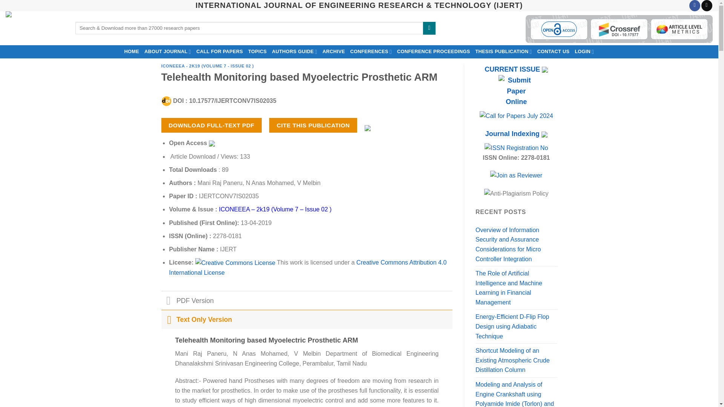 This screenshot has width=724, height=407. I want to click on CALL FOR PAPERS, so click(220, 51).